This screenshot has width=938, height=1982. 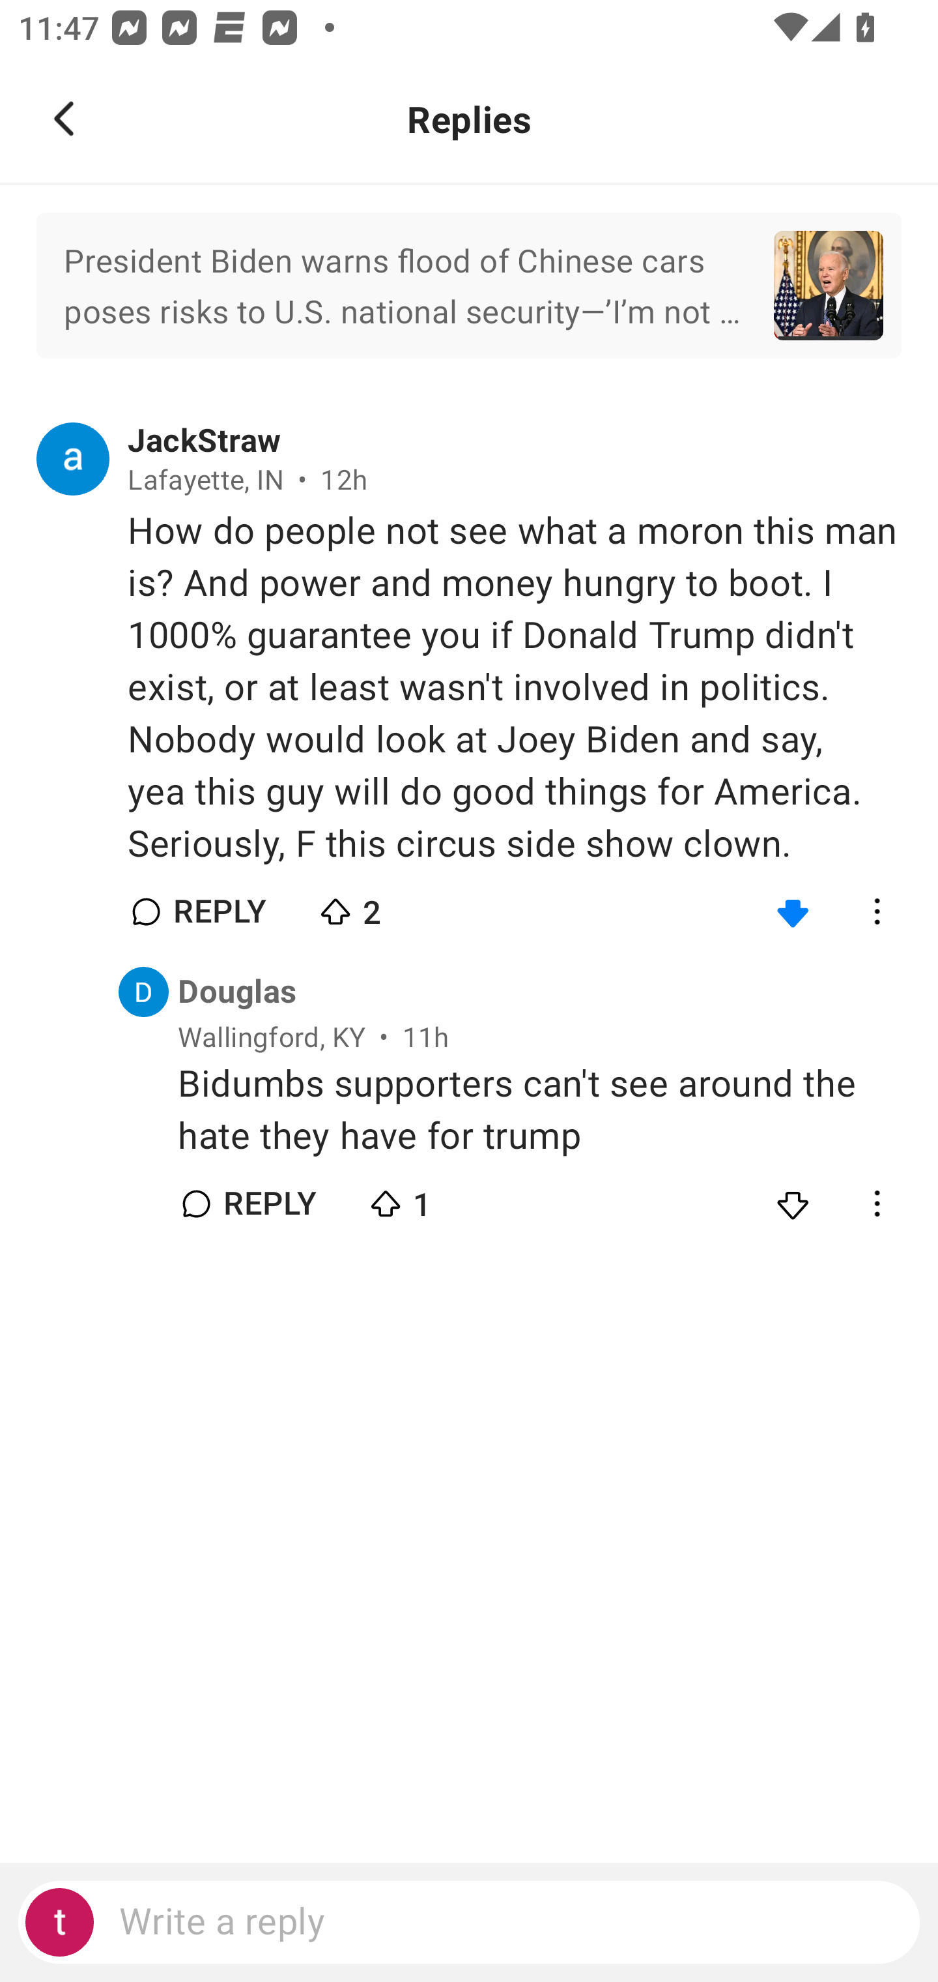 What do you see at coordinates (219, 911) in the screenshot?
I see `REPLY` at bounding box center [219, 911].